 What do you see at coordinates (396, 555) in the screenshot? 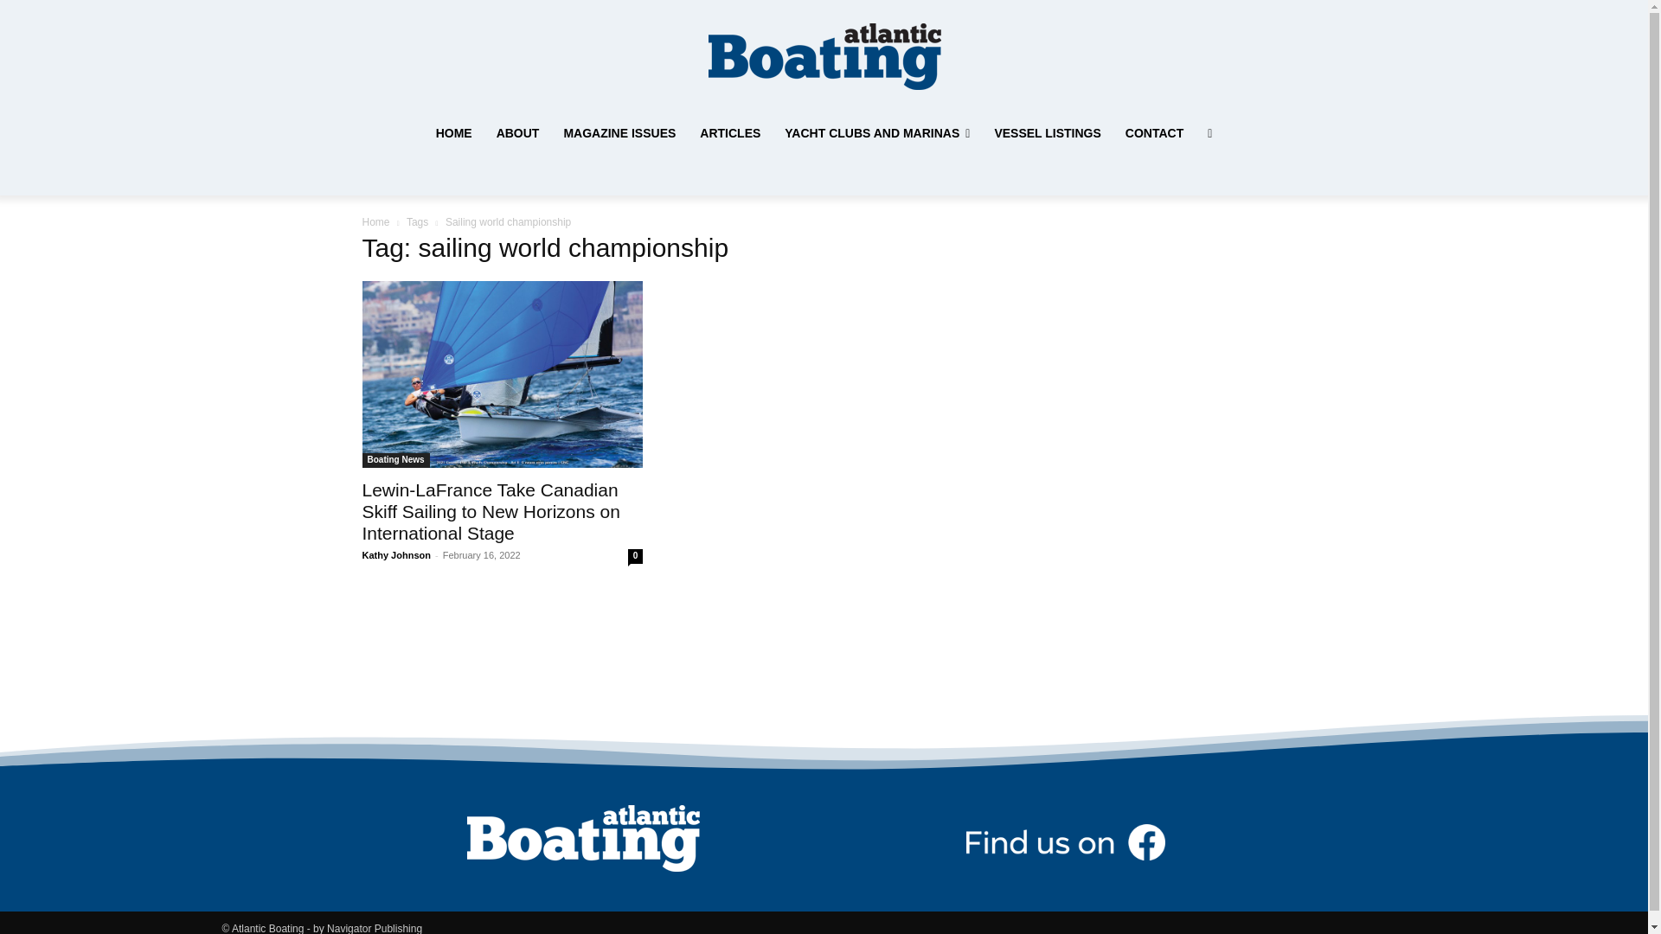
I see `Kathy Johnson` at bounding box center [396, 555].